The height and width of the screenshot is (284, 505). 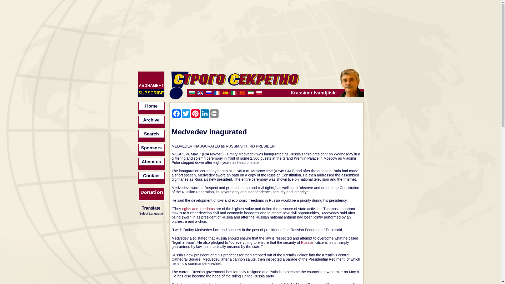 What do you see at coordinates (407, 258) in the screenshot?
I see `Advertisement` at bounding box center [407, 258].